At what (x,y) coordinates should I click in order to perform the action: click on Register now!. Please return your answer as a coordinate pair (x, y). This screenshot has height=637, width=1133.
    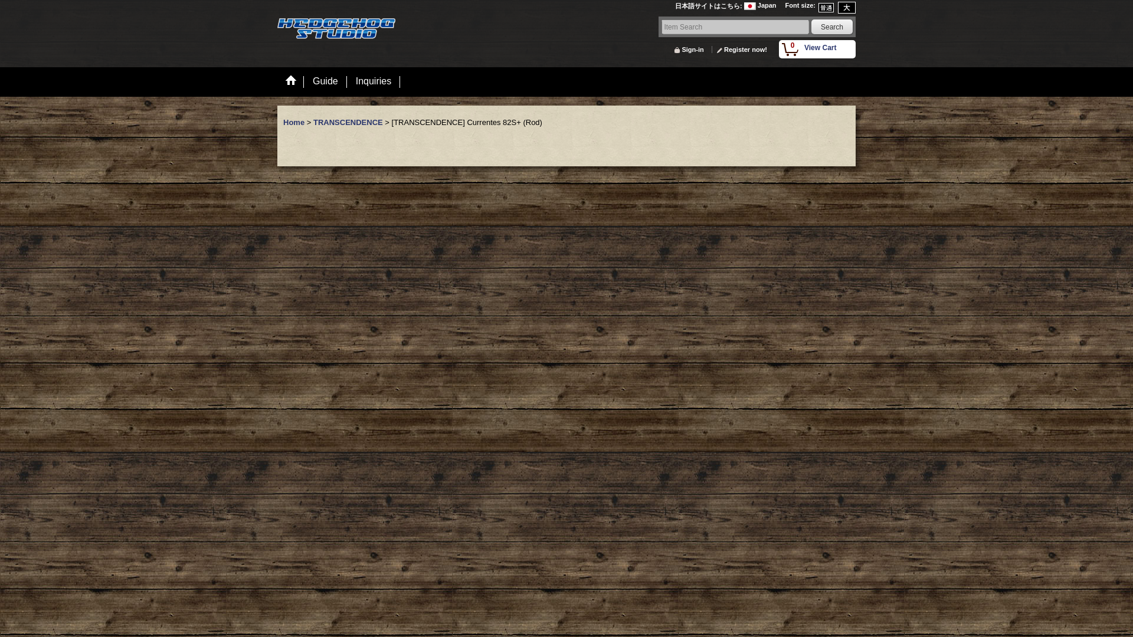
    Looking at the image, I should click on (741, 49).